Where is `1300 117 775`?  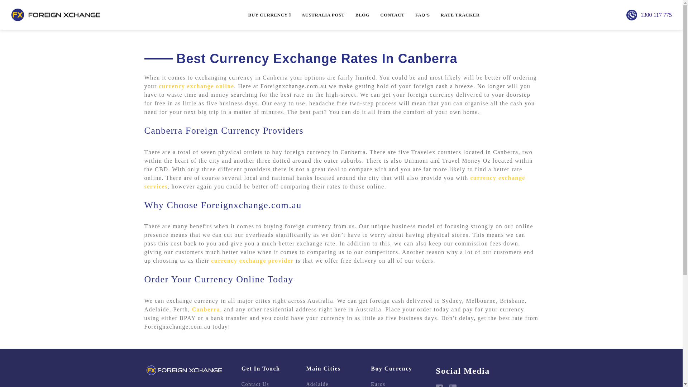 1300 117 775 is located at coordinates (656, 14).